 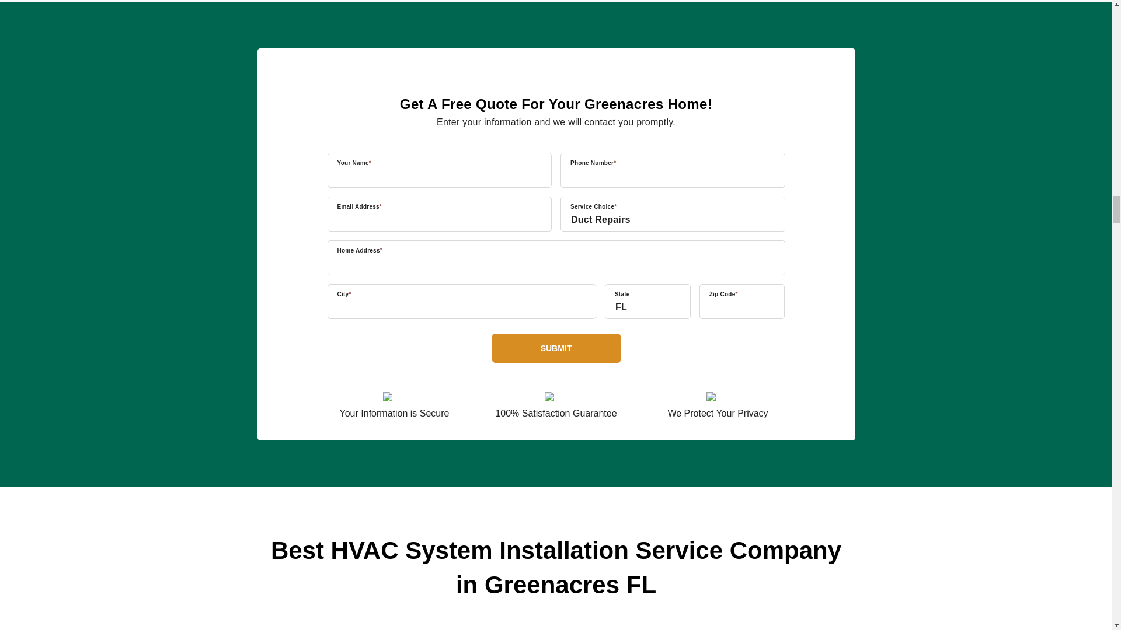 What do you see at coordinates (556, 628) in the screenshot?
I see `YouTube video player` at bounding box center [556, 628].